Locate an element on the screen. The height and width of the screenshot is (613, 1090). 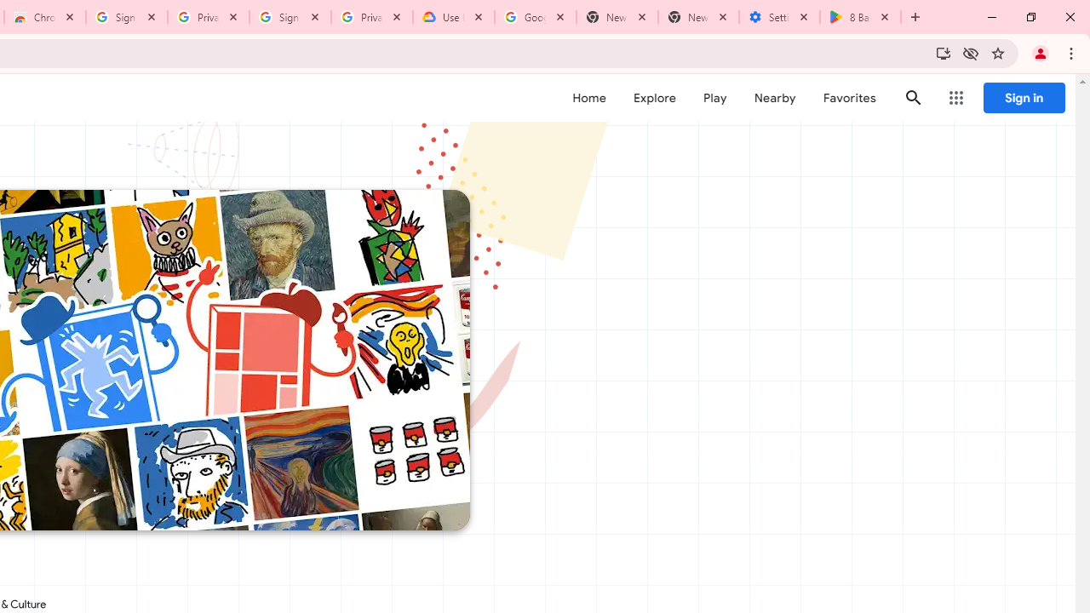
Quit Game is located at coordinates (1041, 107).